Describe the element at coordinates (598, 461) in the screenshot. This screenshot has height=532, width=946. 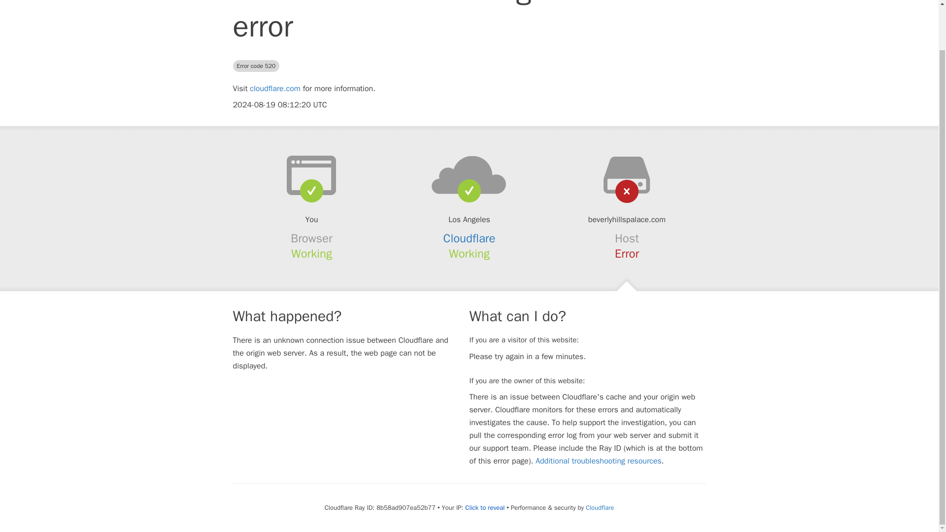
I see `Additional troubleshooting resources` at that location.